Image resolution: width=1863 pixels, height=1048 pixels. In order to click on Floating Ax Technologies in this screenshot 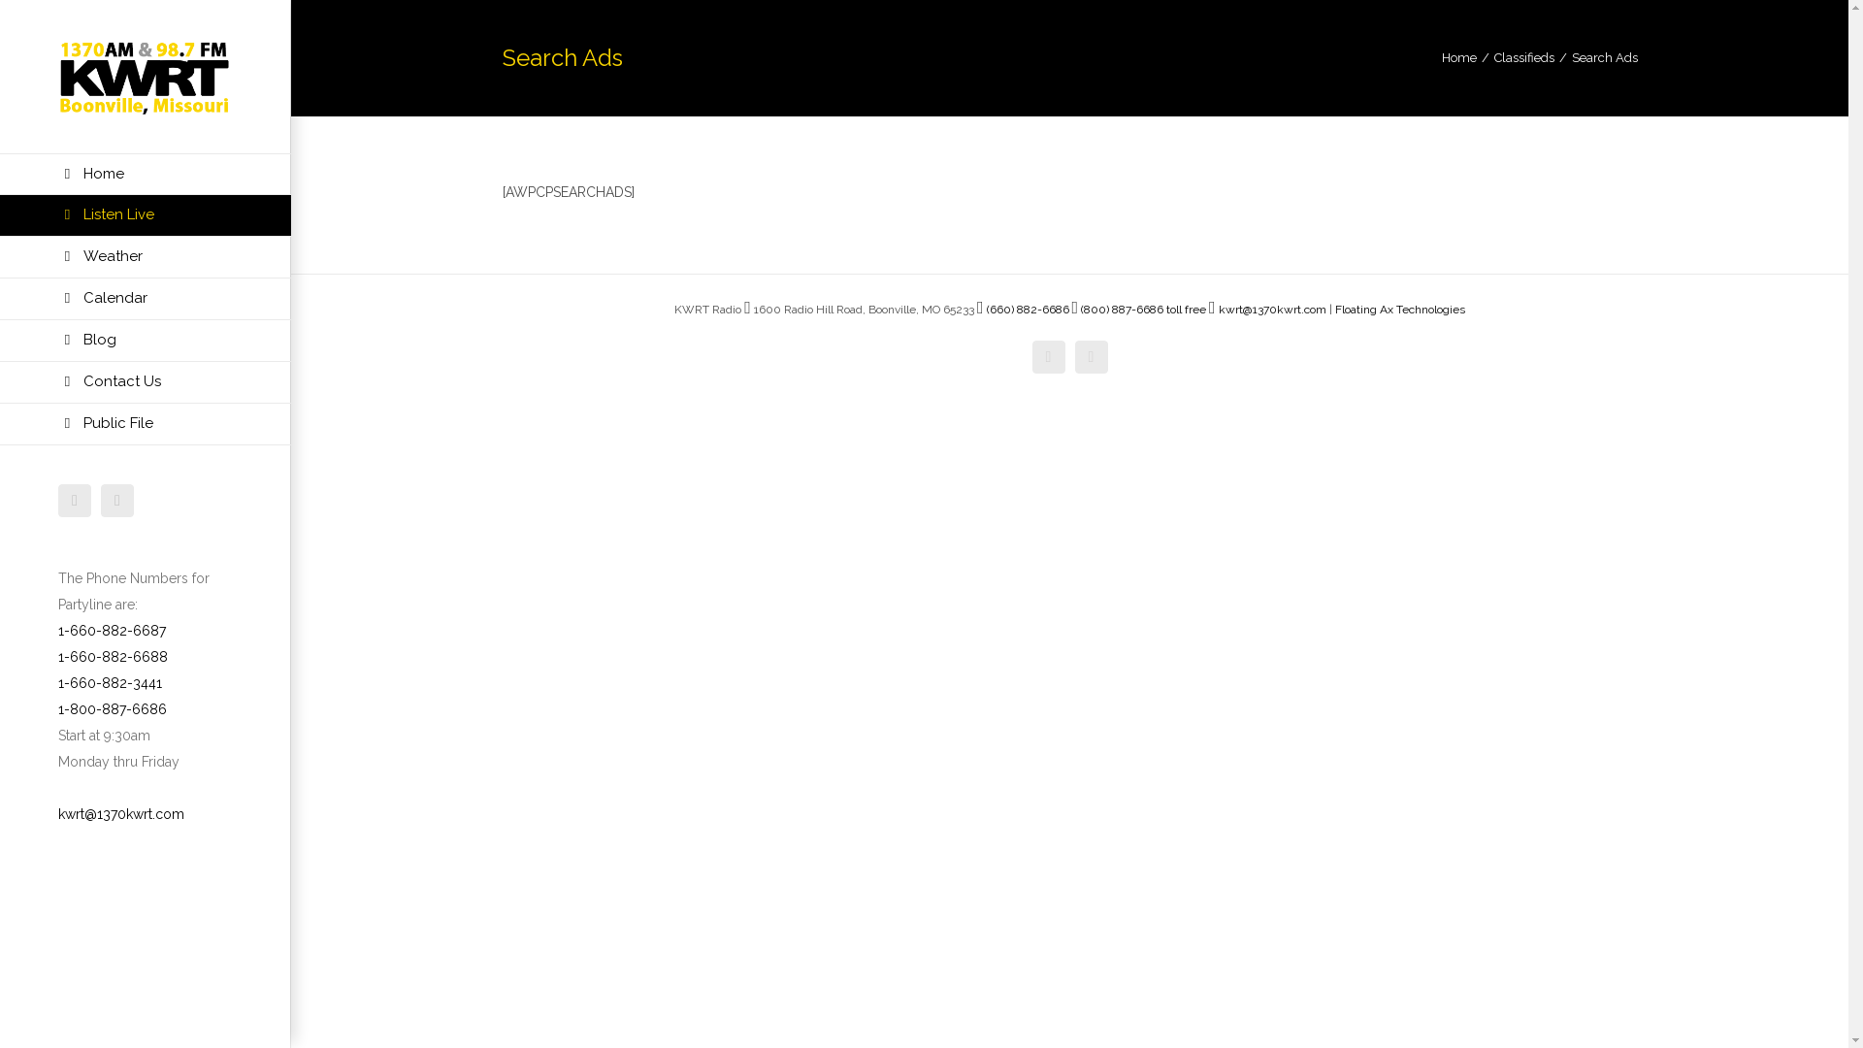, I will do `click(1400, 309)`.